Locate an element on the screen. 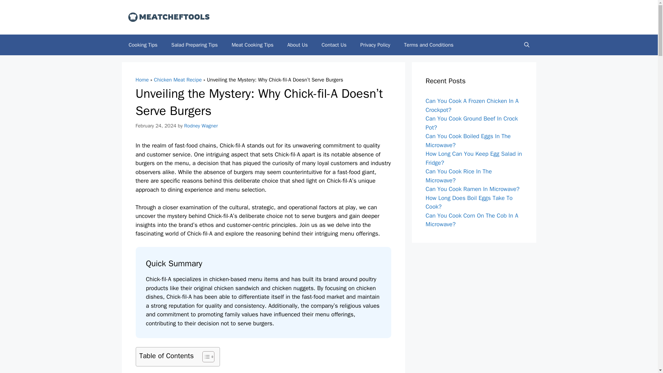 This screenshot has height=373, width=663. Cooking Tips is located at coordinates (143, 45).